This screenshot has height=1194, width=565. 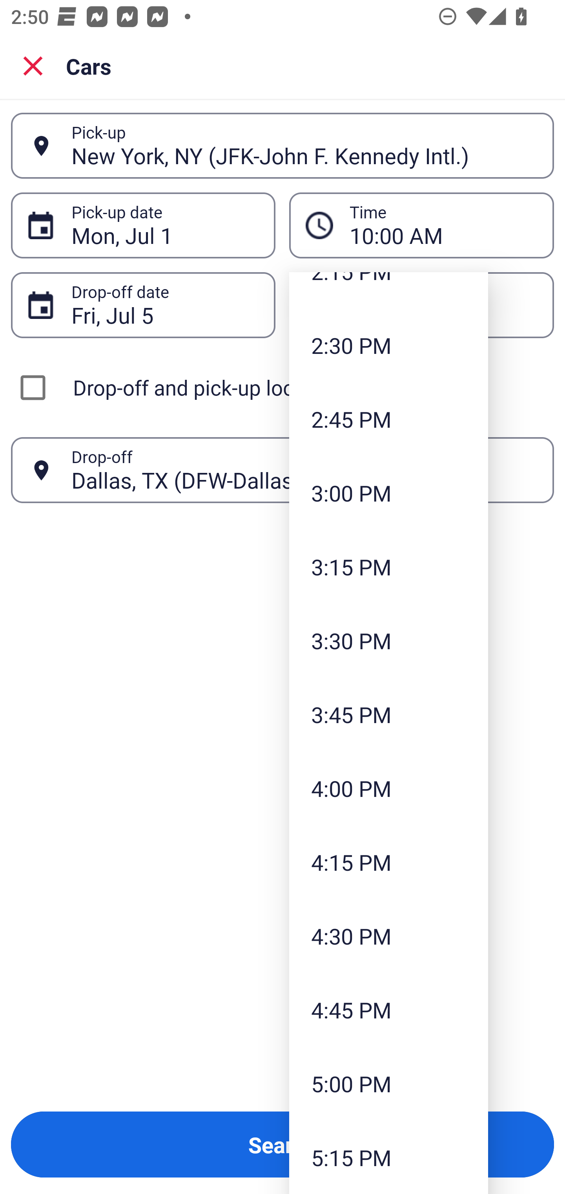 What do you see at coordinates (388, 1157) in the screenshot?
I see `5:15 PM` at bounding box center [388, 1157].